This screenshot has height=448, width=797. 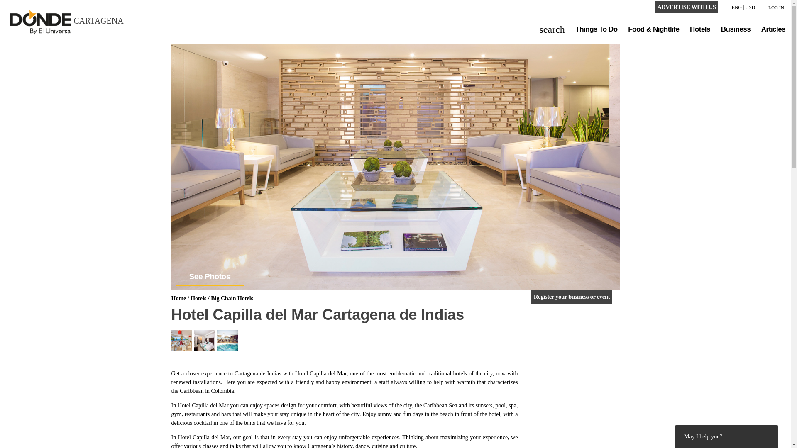 What do you see at coordinates (198, 298) in the screenshot?
I see `Hotels` at bounding box center [198, 298].